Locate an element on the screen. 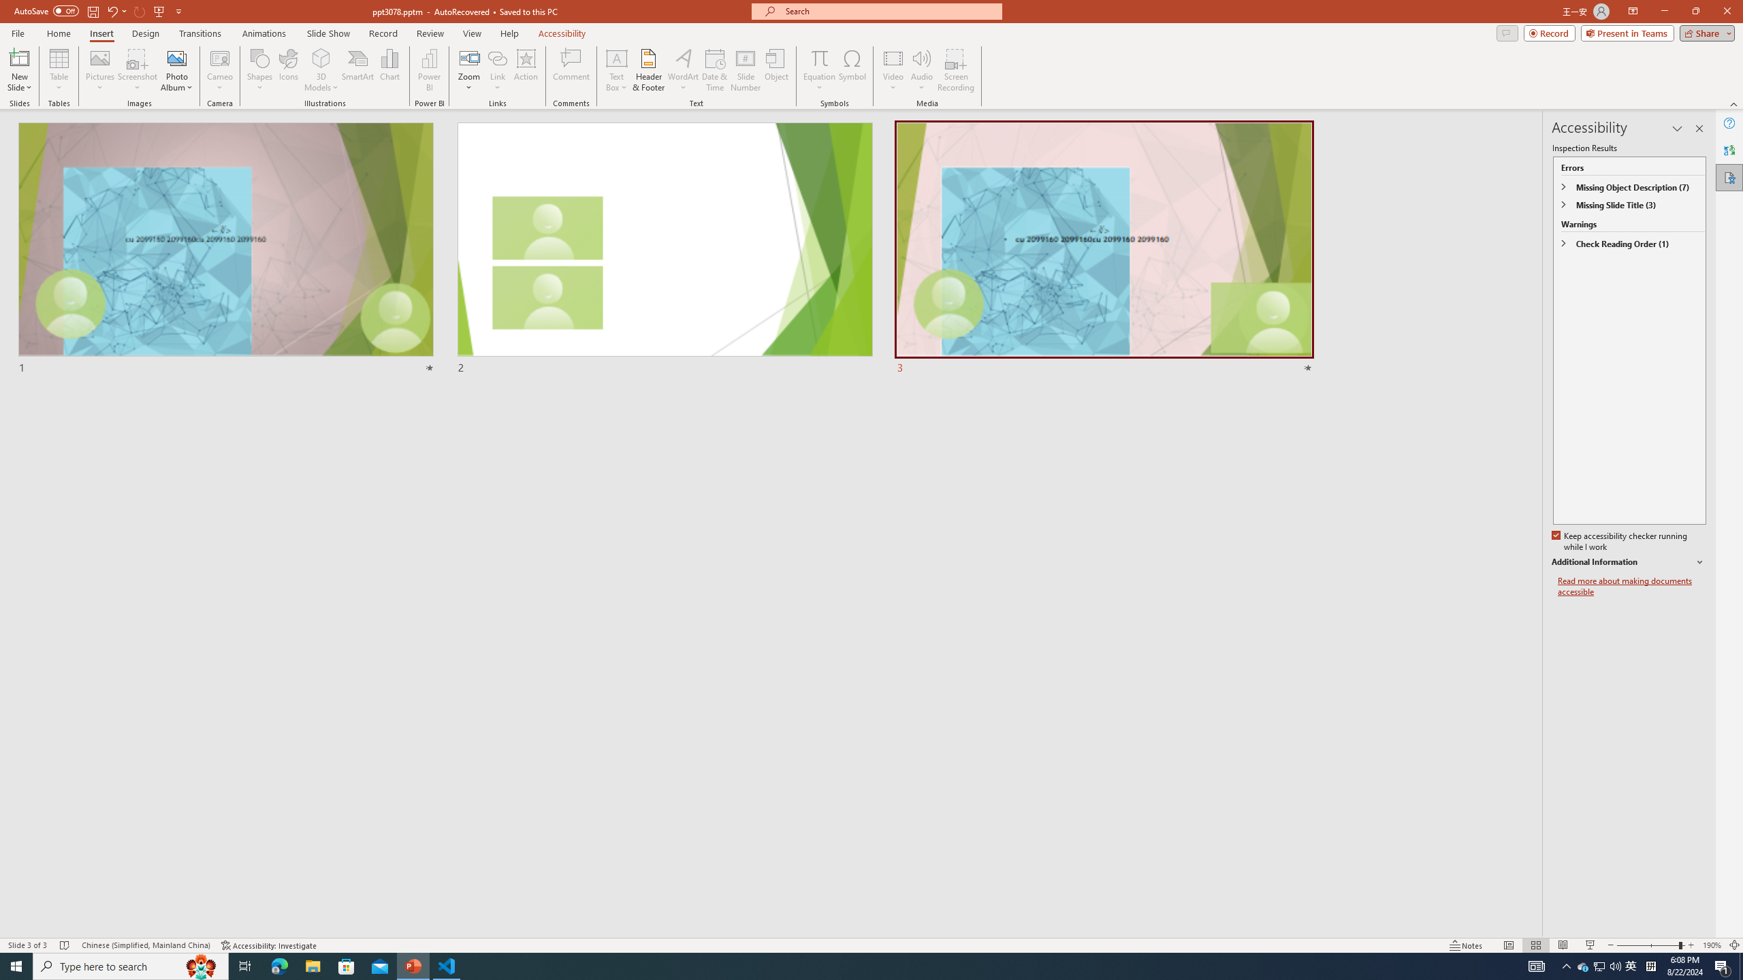  Keep accessibility checker running while I work is located at coordinates (1620, 542).